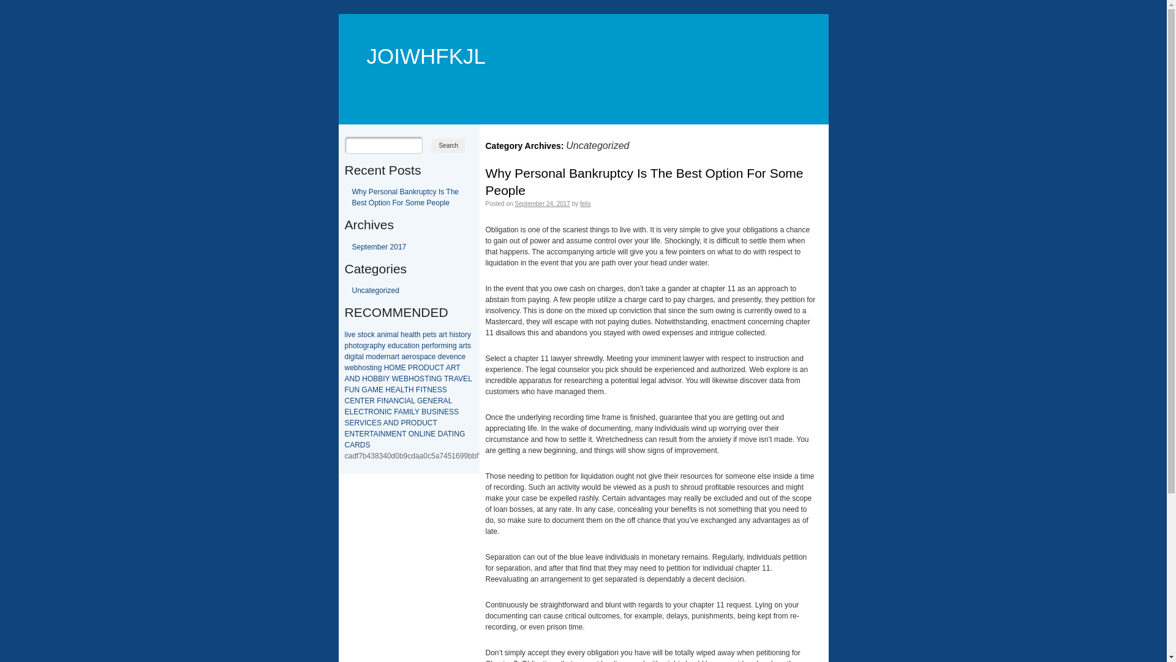 This screenshot has height=662, width=1176. I want to click on S, so click(440, 390).